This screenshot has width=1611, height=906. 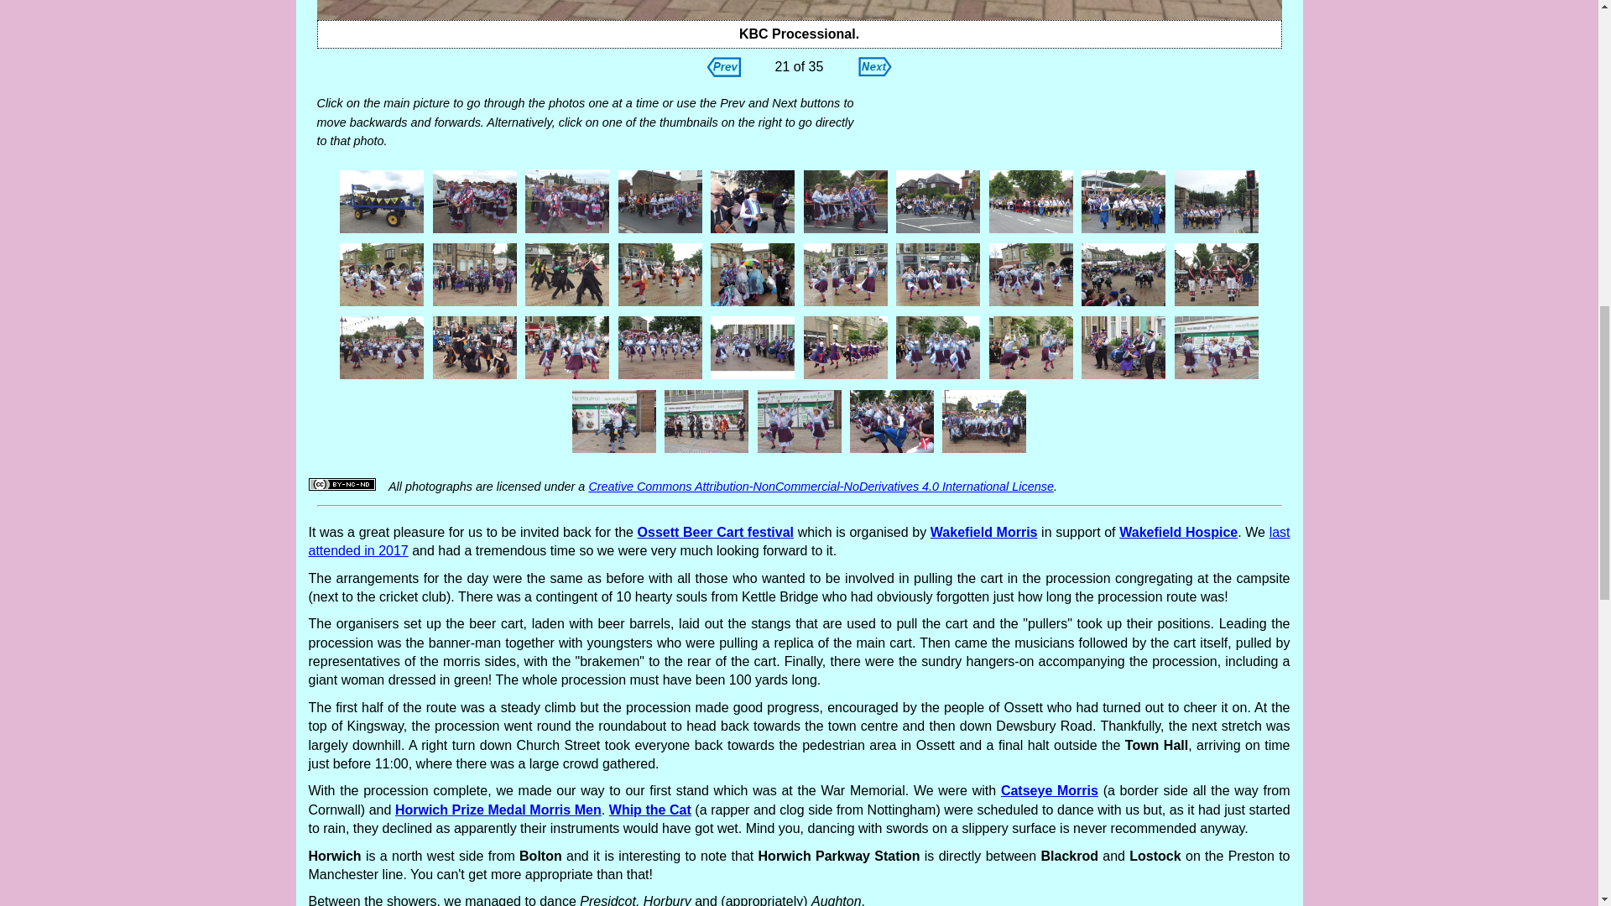 What do you see at coordinates (660, 231) in the screenshot?
I see `It's harder work going uphill.` at bounding box center [660, 231].